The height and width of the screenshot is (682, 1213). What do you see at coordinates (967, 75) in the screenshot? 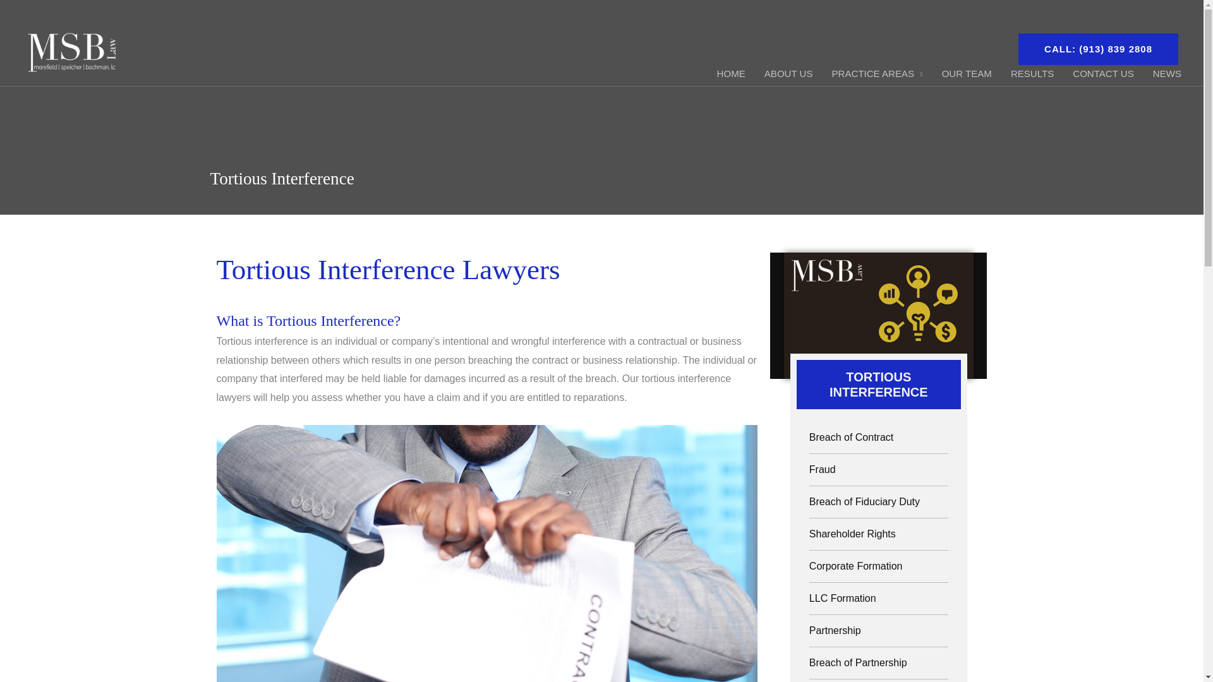
I see `OUR TEAM` at bounding box center [967, 75].